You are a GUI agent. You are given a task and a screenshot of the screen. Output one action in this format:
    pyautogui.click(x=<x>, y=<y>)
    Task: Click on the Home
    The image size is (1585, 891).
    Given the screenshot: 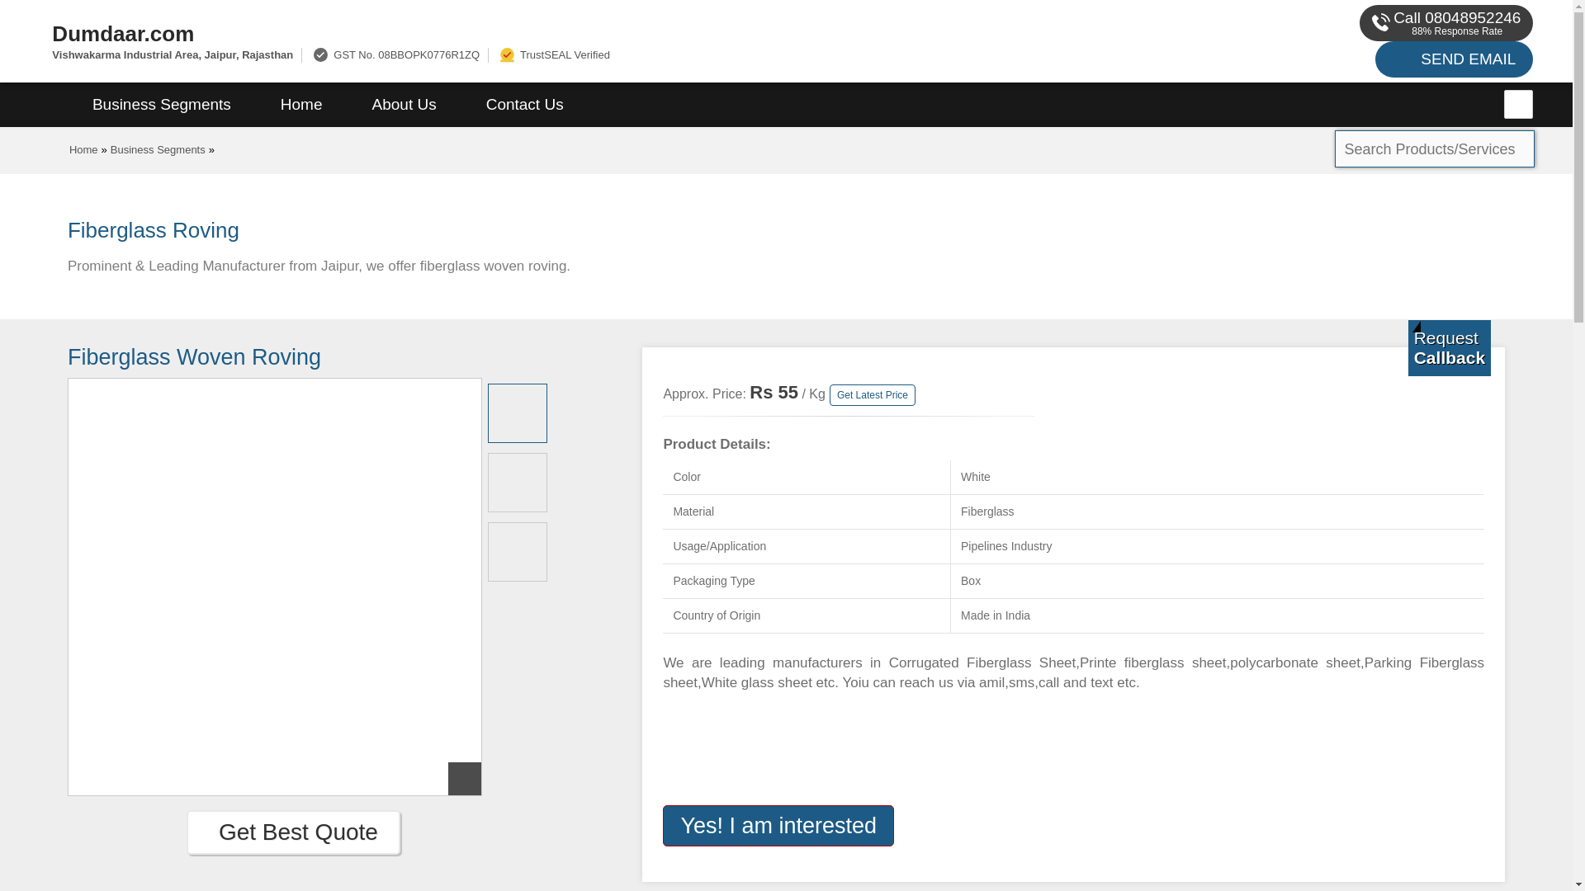 What is the action you would take?
    pyautogui.click(x=300, y=105)
    